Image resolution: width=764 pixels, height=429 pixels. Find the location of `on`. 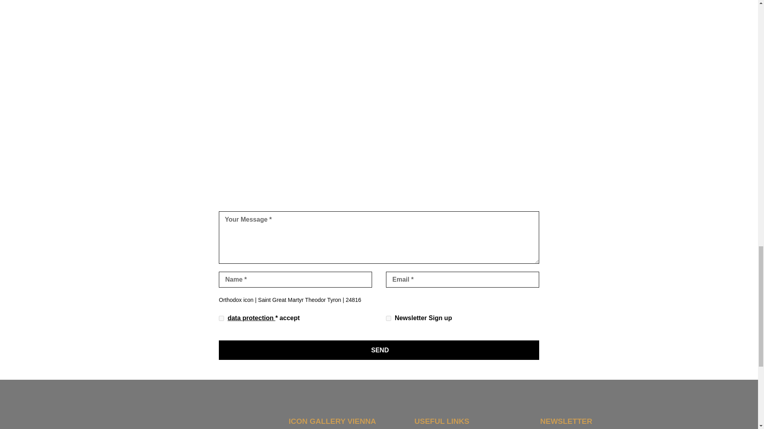

on is located at coordinates (221, 318).